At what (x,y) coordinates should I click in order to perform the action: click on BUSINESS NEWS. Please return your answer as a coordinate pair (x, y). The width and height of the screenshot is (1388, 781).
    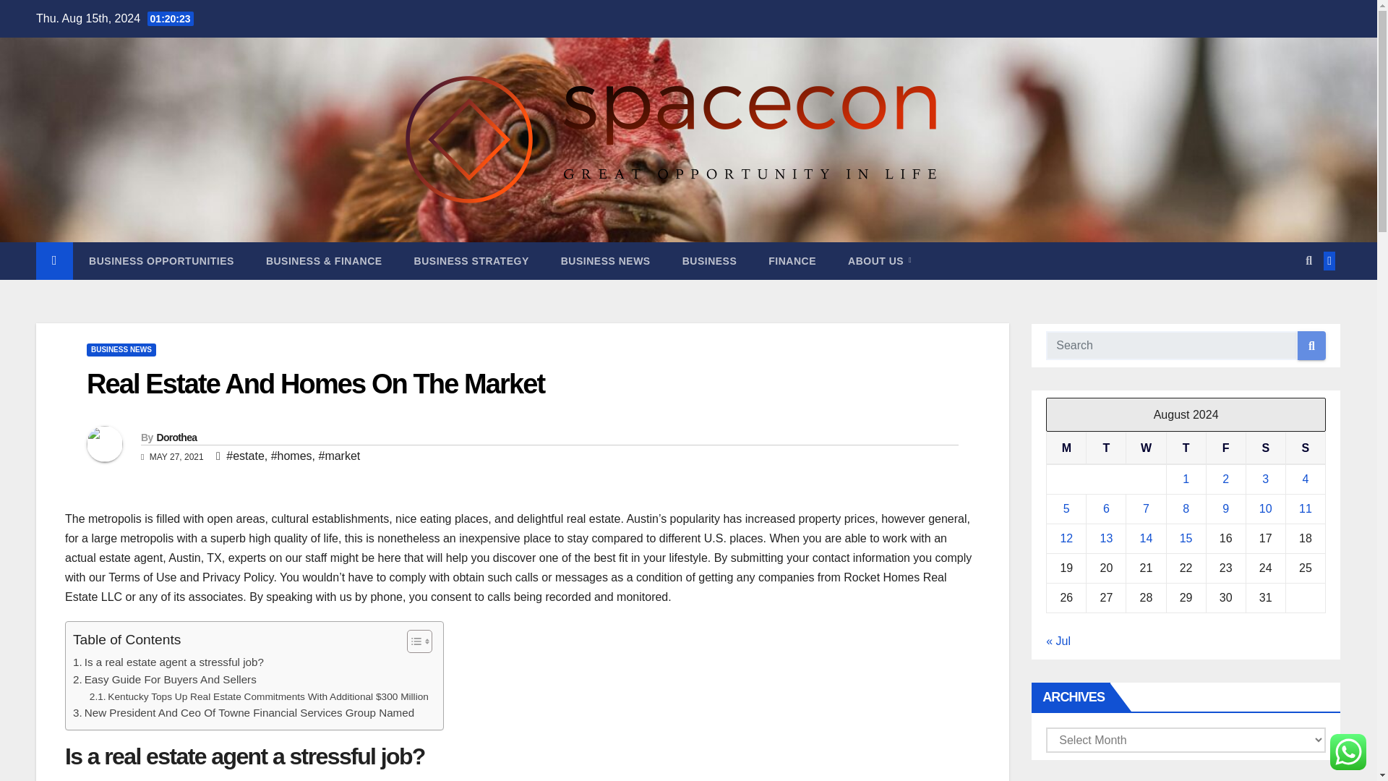
    Looking at the image, I should click on (121, 350).